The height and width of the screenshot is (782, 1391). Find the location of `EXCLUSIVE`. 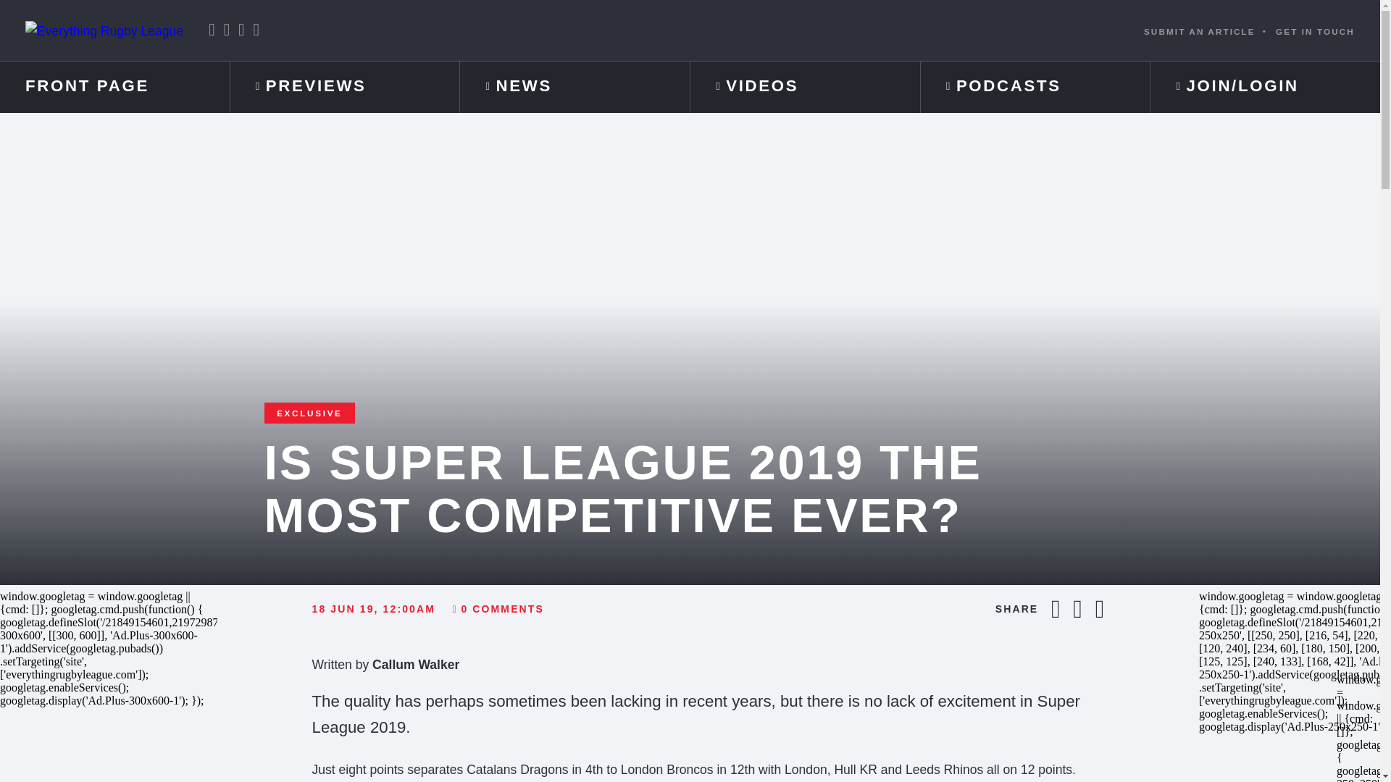

EXCLUSIVE is located at coordinates (310, 413).